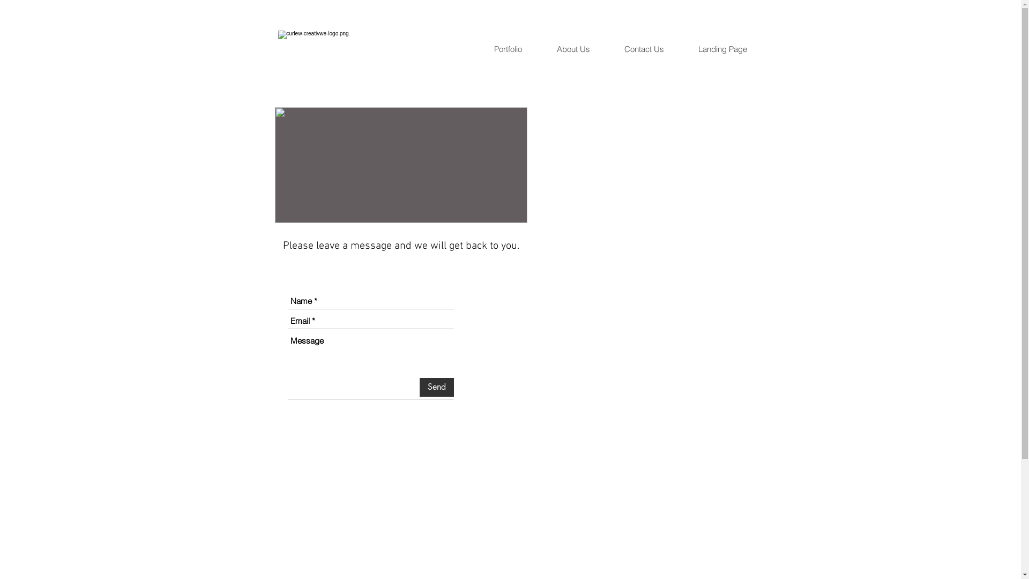  I want to click on Portfolio, so click(517, 49).